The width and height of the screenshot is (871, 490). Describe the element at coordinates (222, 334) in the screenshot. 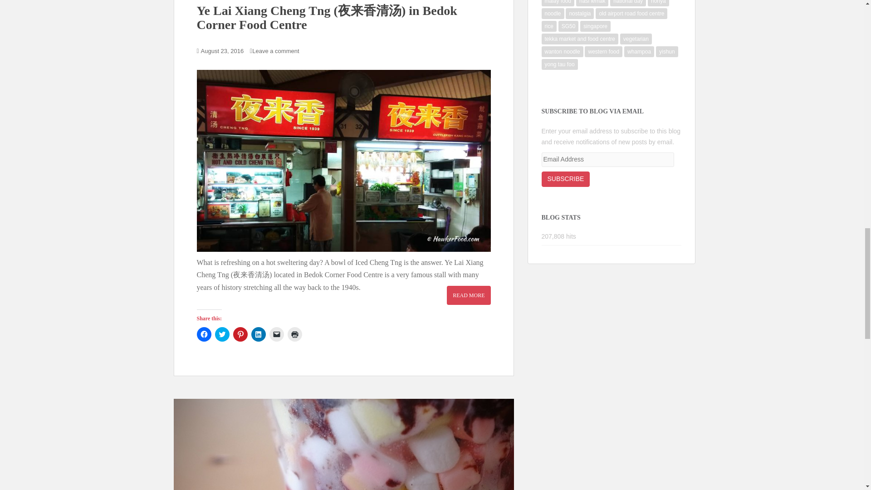

I see `Click to share on Twitter` at that location.